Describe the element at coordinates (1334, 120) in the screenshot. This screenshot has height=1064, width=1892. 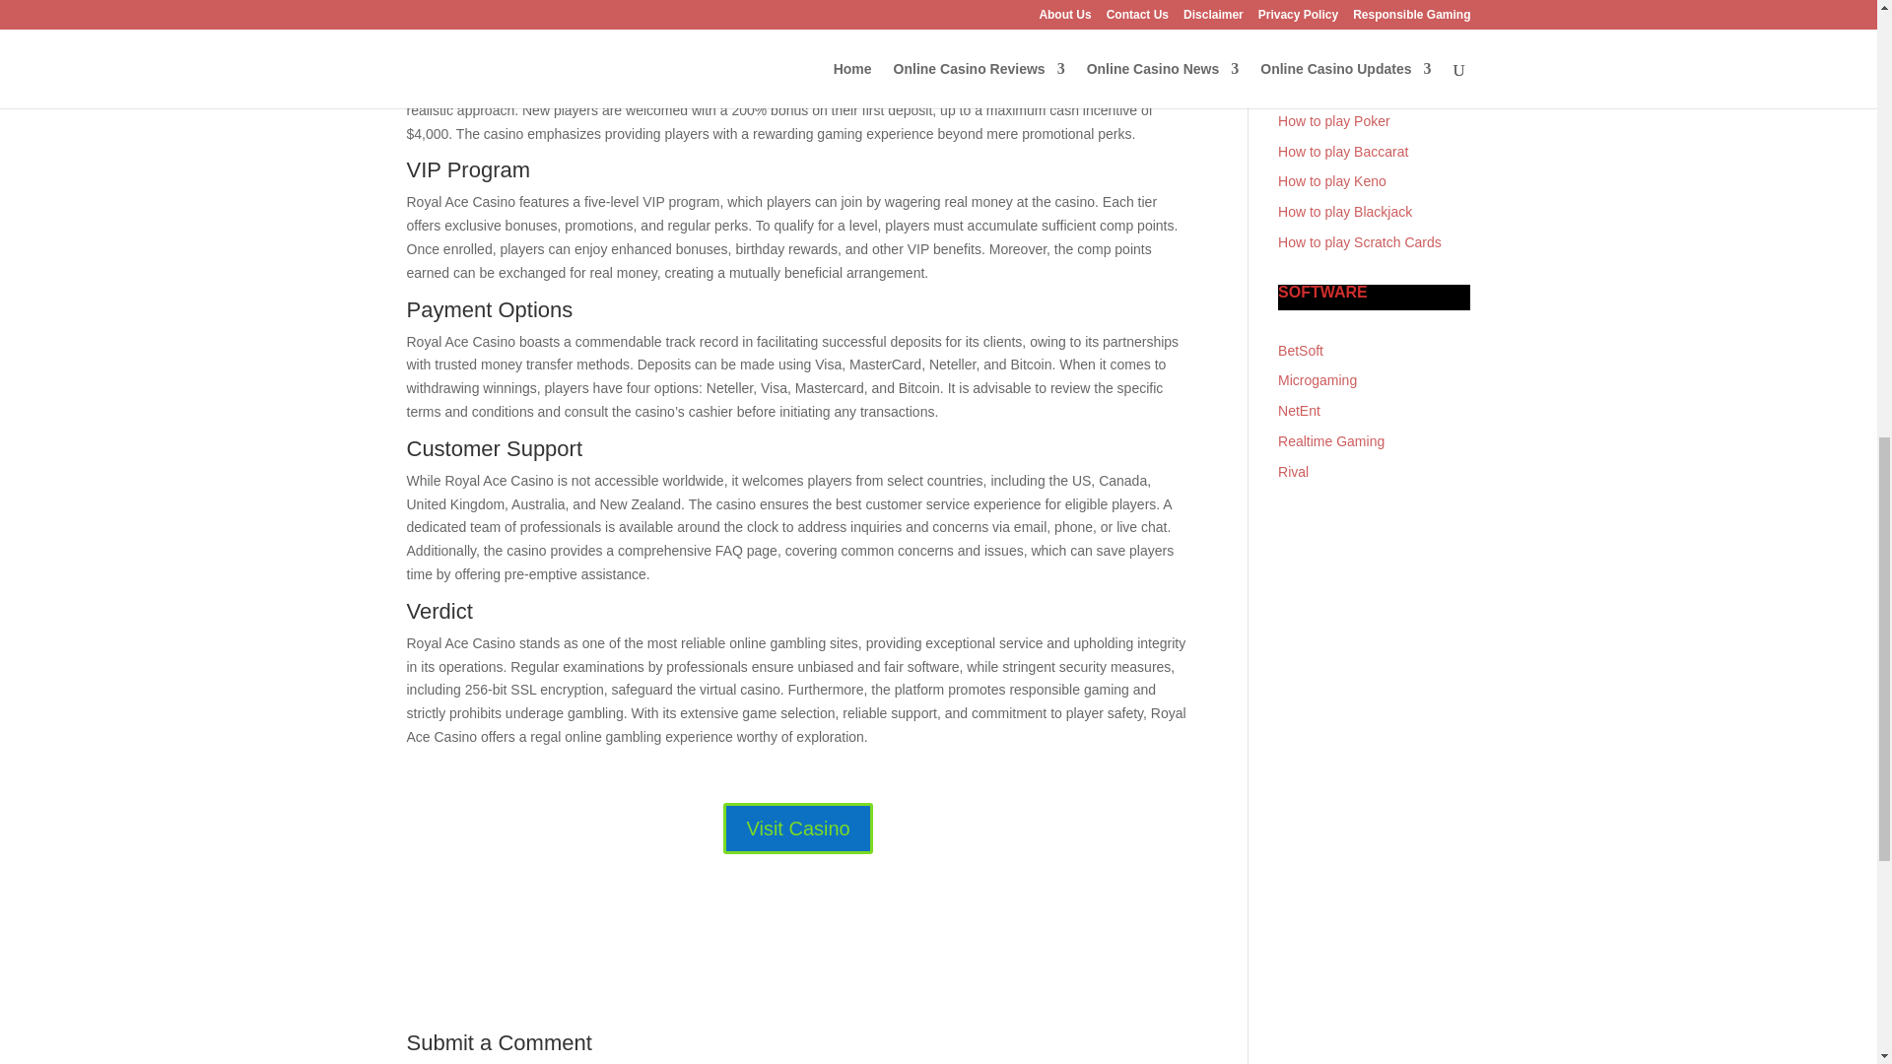
I see `How to play Poker` at that location.